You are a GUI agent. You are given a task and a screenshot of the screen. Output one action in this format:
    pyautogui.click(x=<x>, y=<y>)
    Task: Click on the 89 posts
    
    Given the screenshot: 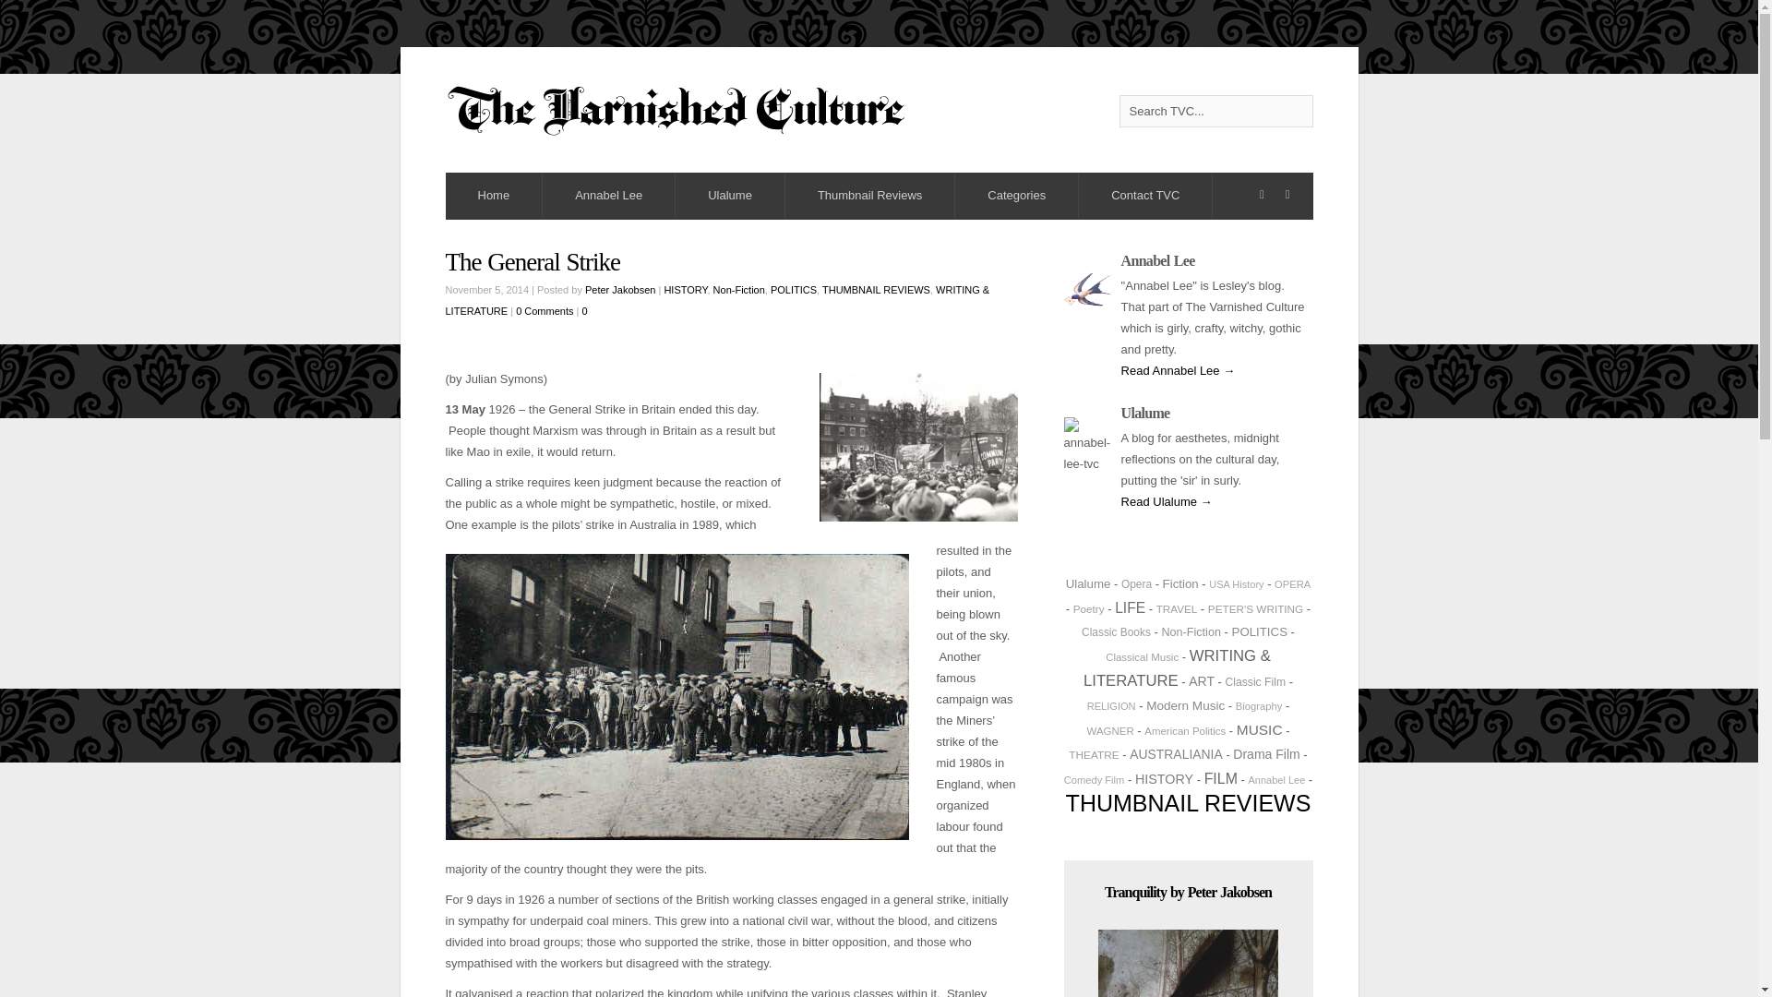 What is the action you would take?
    pyautogui.click(x=1137, y=584)
    